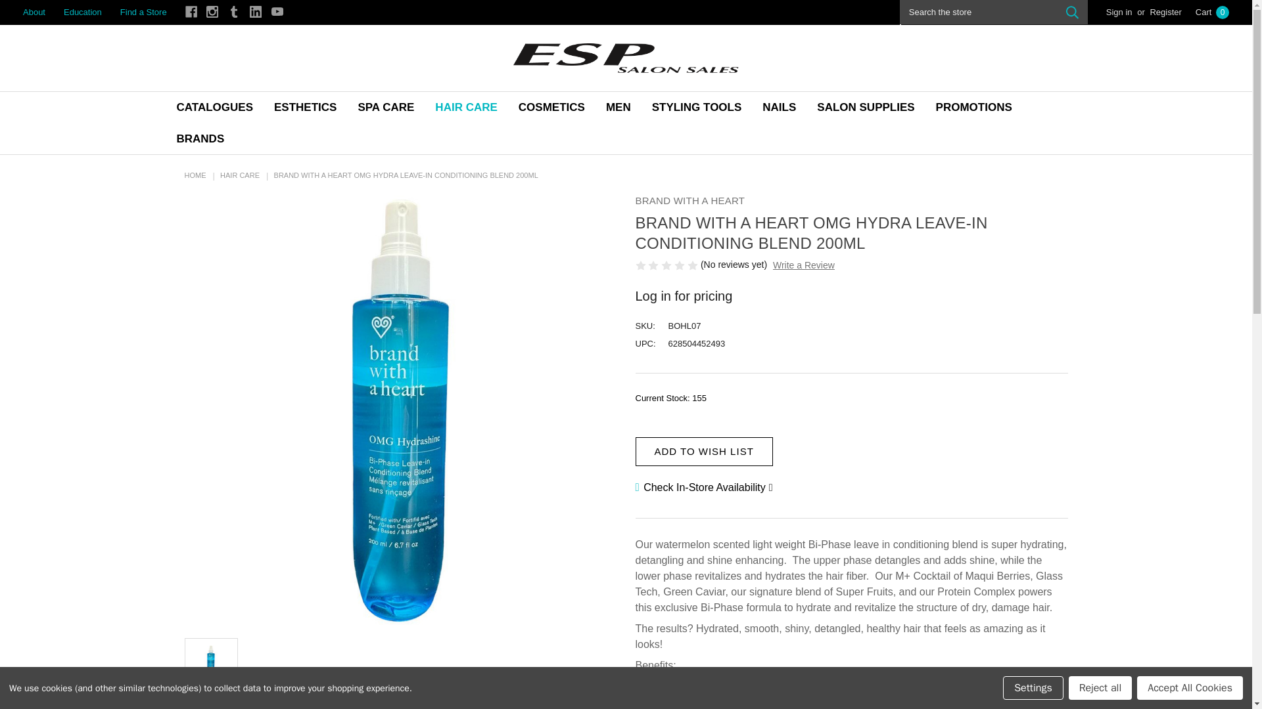 The height and width of the screenshot is (709, 1262). I want to click on Education, so click(82, 12).